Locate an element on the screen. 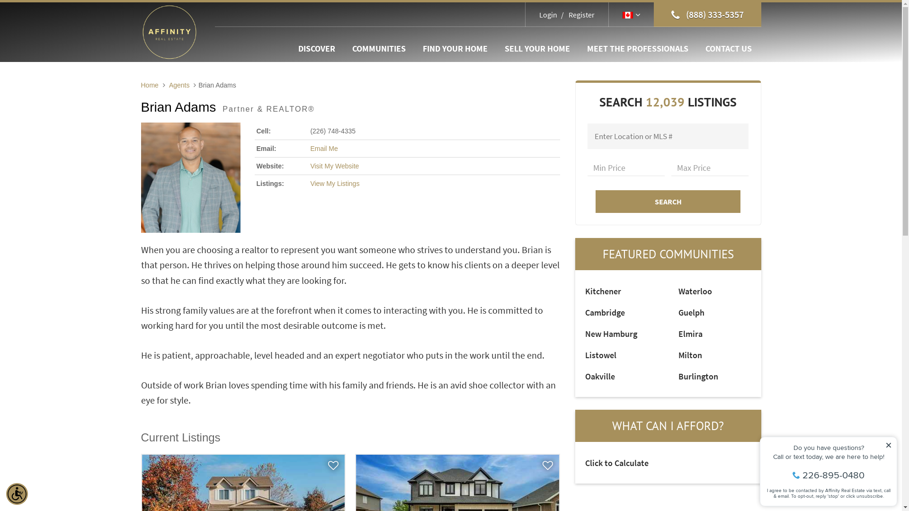 The height and width of the screenshot is (511, 909). MEET THE PROFESSIONALS is located at coordinates (638, 49).